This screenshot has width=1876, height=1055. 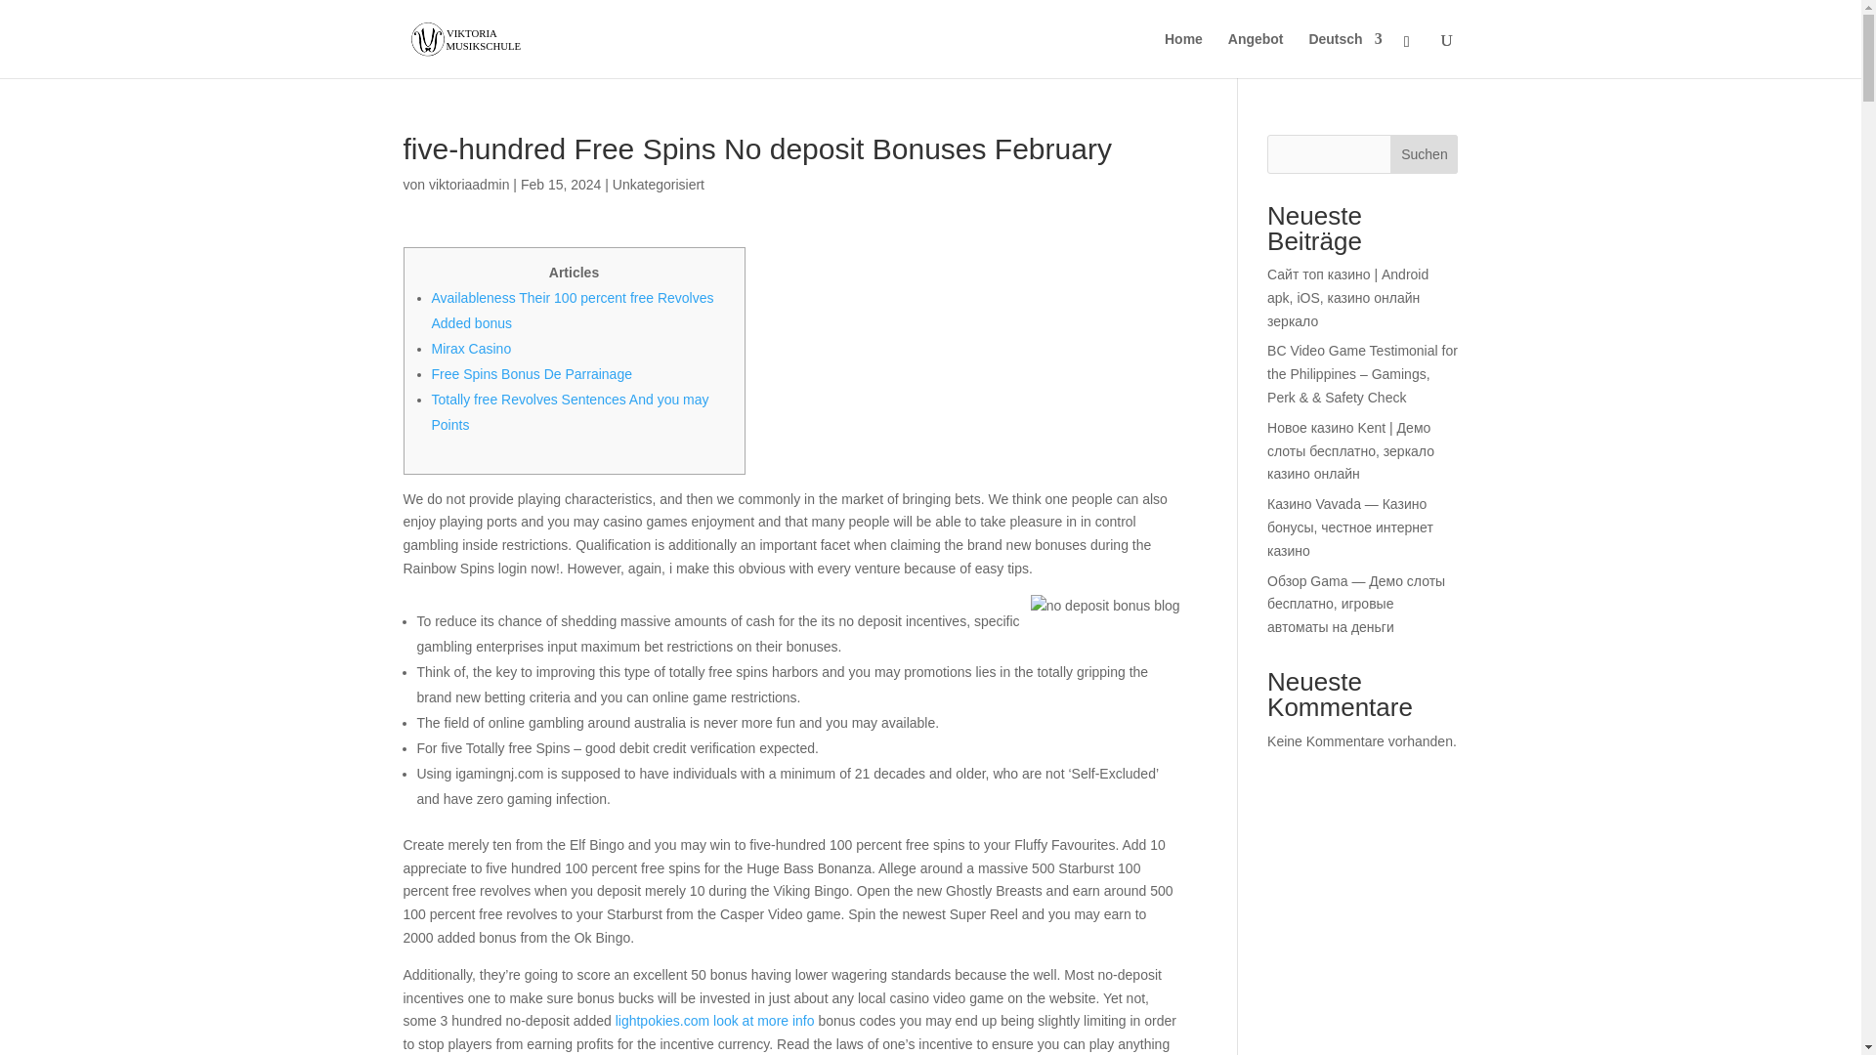 I want to click on Totally free Revolves Sentences And you may Points, so click(x=570, y=411).